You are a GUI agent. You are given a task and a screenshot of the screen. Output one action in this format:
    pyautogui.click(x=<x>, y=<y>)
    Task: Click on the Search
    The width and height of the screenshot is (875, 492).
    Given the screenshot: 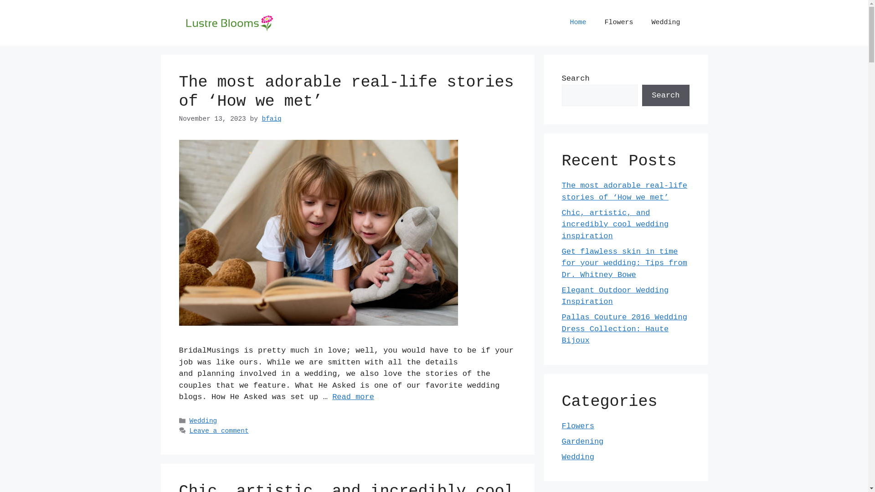 What is the action you would take?
    pyautogui.click(x=665, y=96)
    